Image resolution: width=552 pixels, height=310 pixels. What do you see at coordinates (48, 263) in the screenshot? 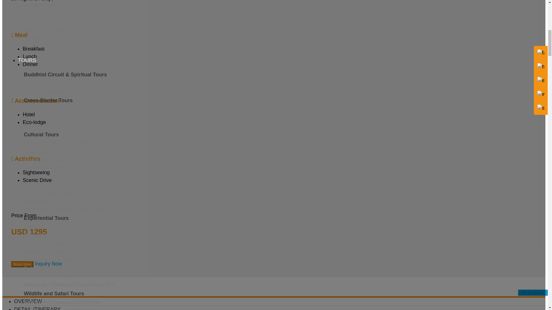
I see `Inquiry` at bounding box center [48, 263].